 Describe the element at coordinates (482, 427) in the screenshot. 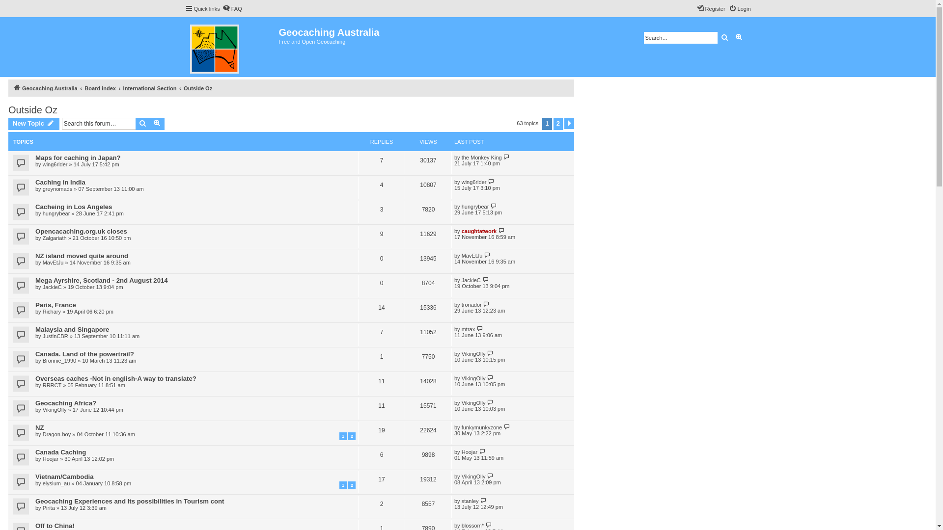

I see `funkymunkyzone` at that location.